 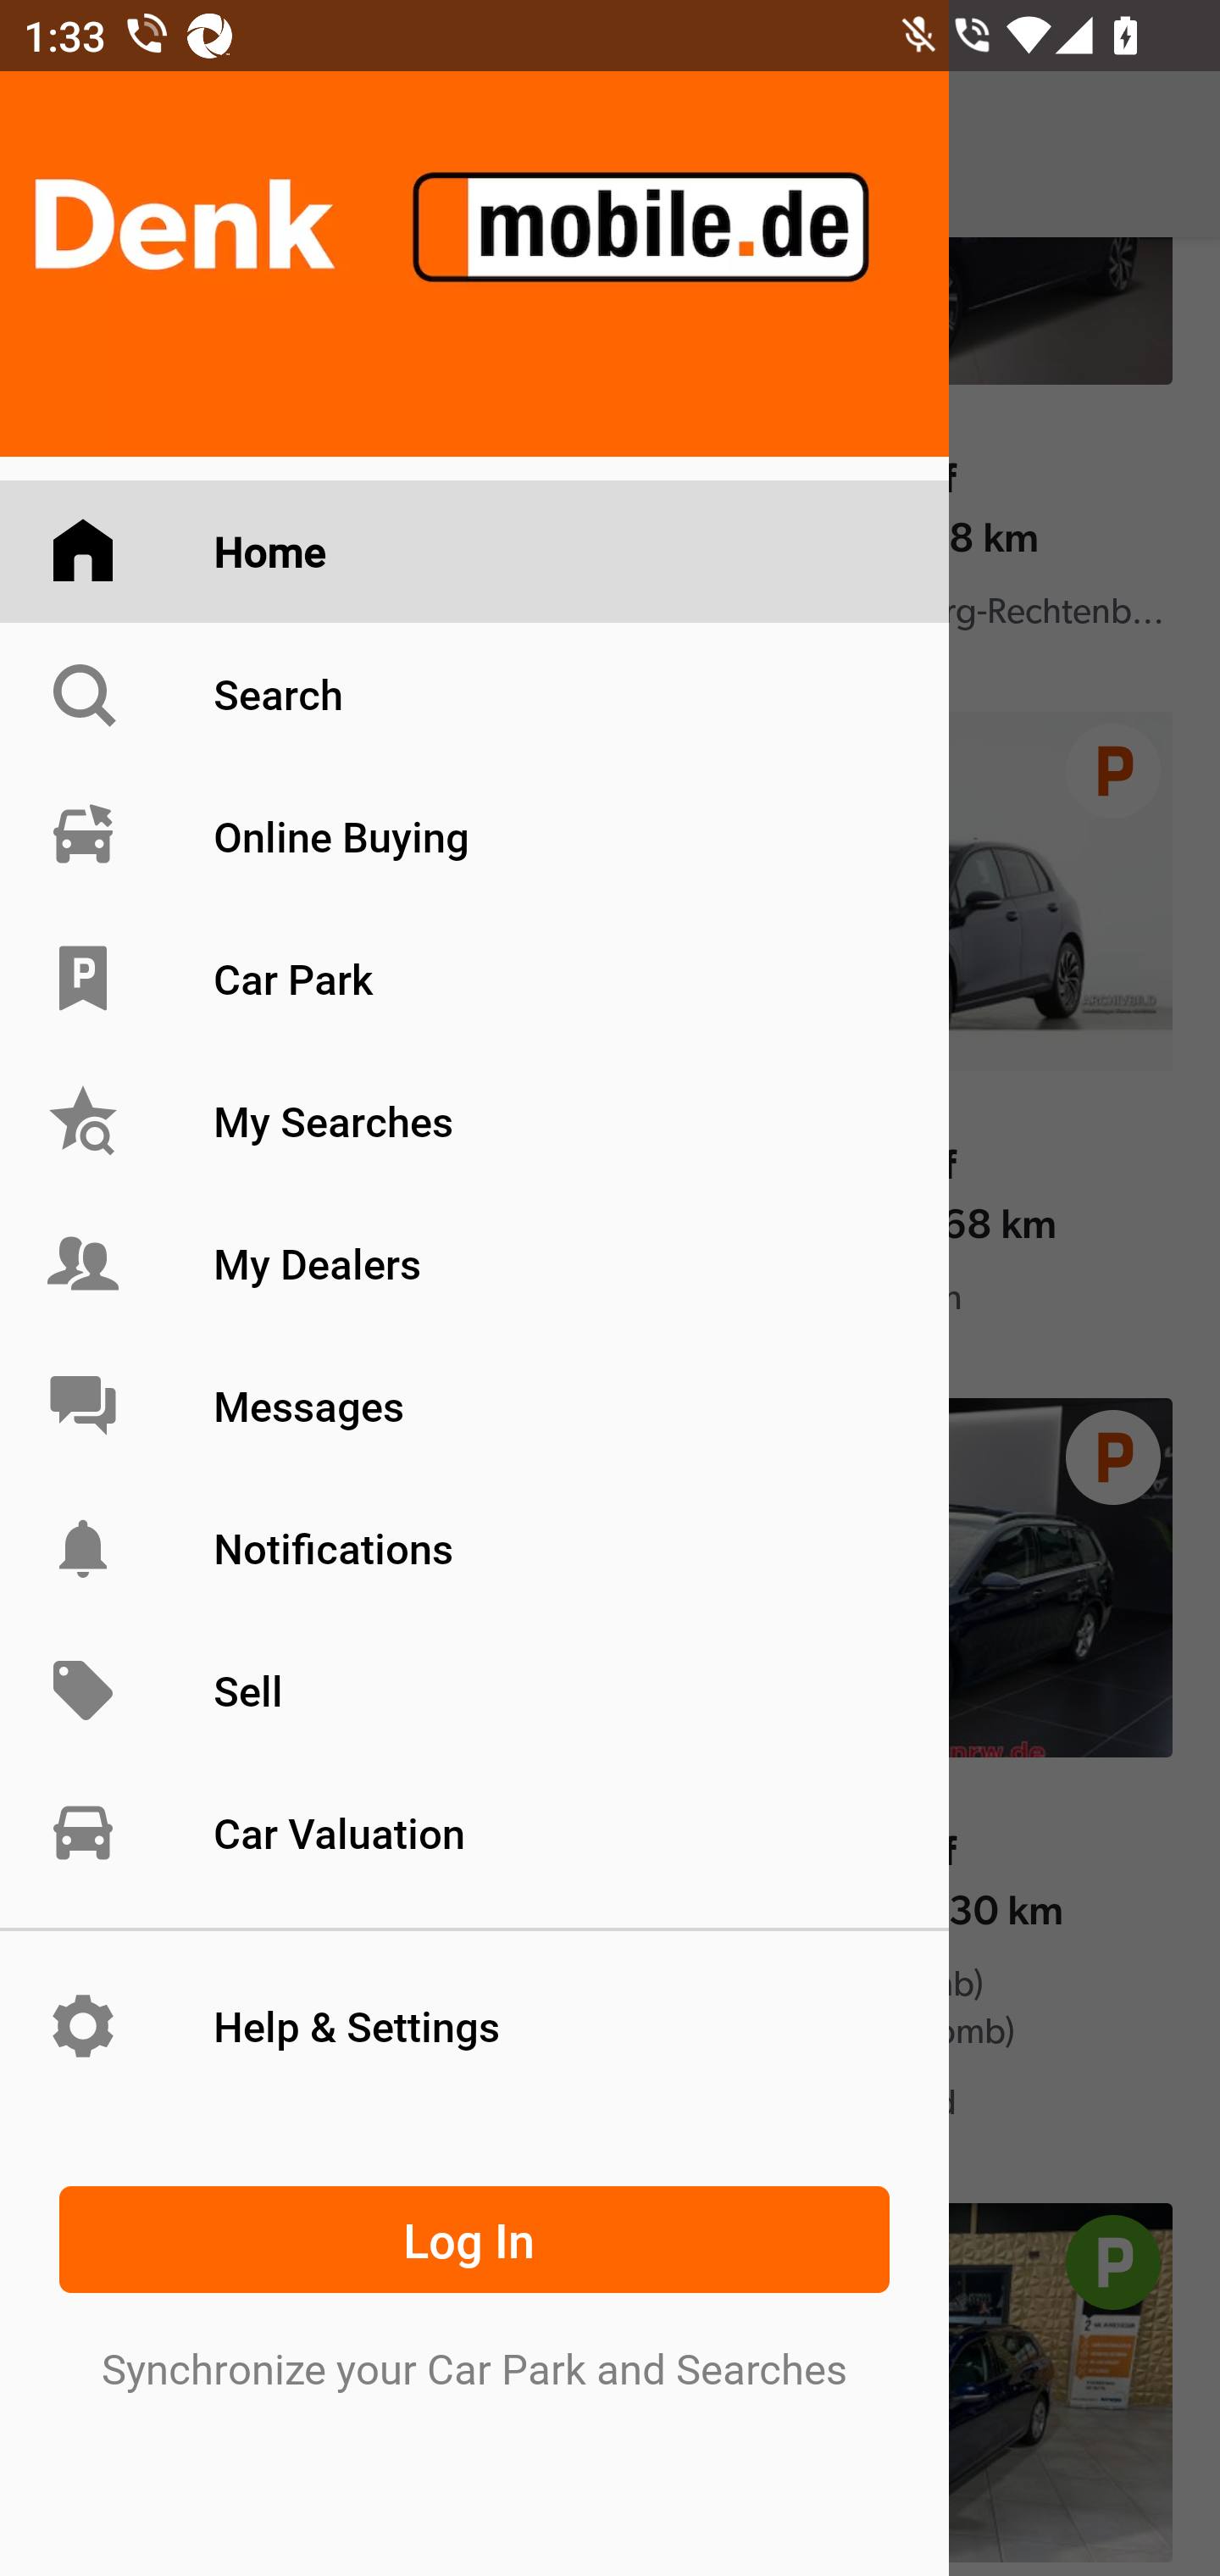 What do you see at coordinates (474, 1547) in the screenshot?
I see `Notifications` at bounding box center [474, 1547].